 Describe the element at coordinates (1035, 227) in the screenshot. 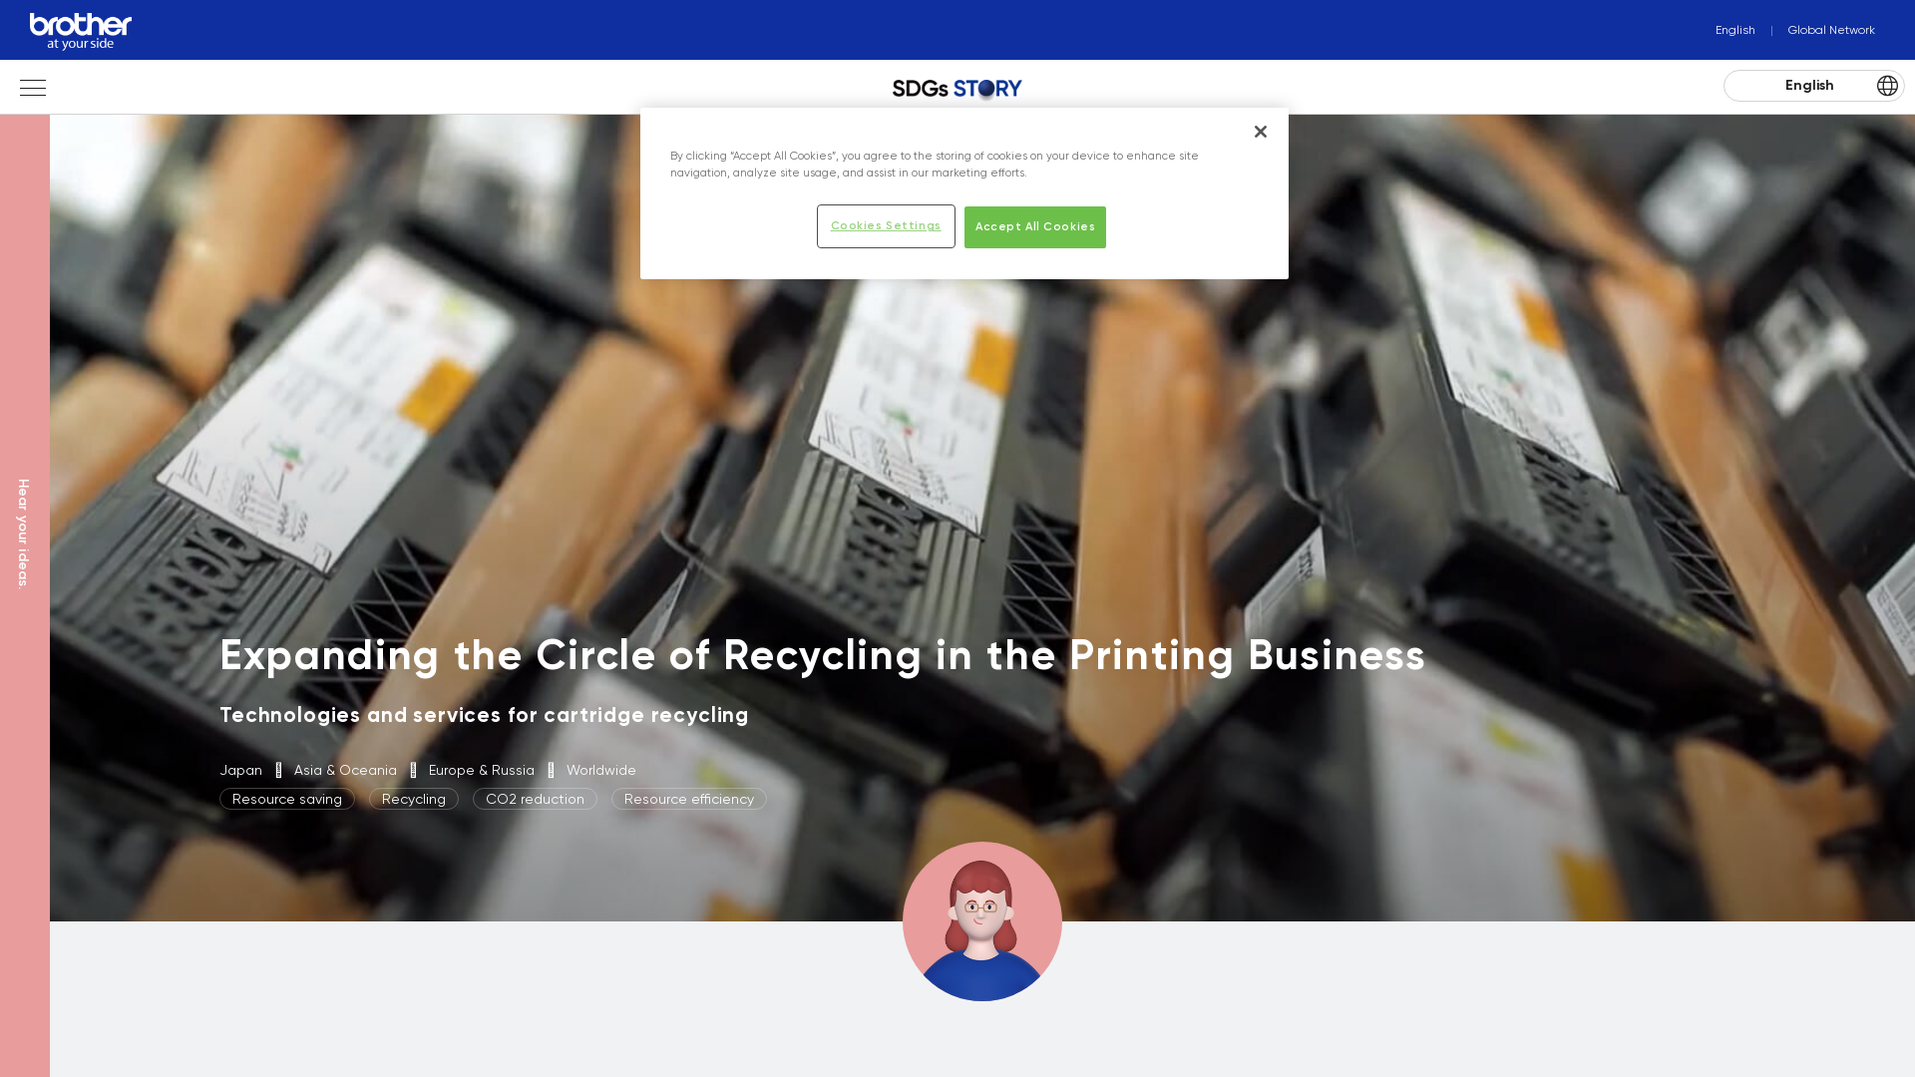

I see `Accept All Cookies` at that location.